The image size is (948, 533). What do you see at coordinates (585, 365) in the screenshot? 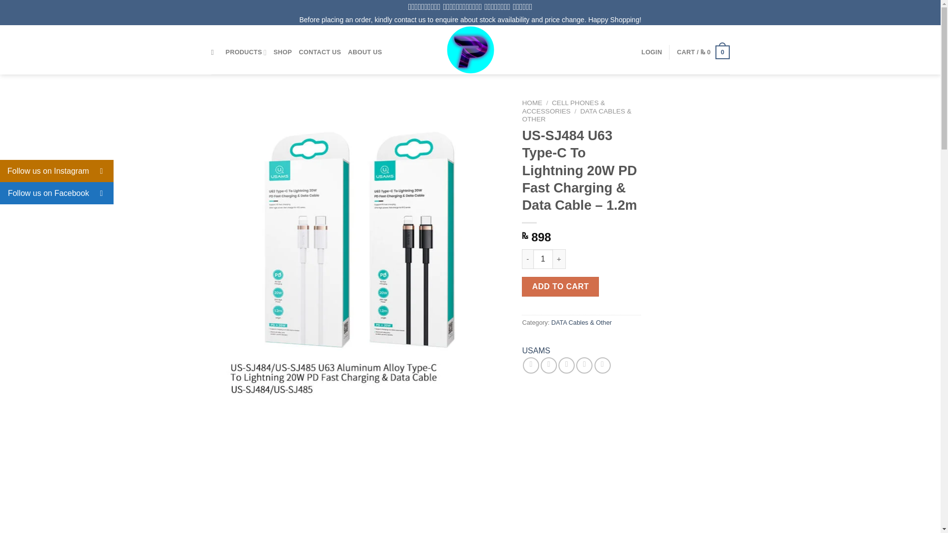
I see `Pin on Pinterest` at bounding box center [585, 365].